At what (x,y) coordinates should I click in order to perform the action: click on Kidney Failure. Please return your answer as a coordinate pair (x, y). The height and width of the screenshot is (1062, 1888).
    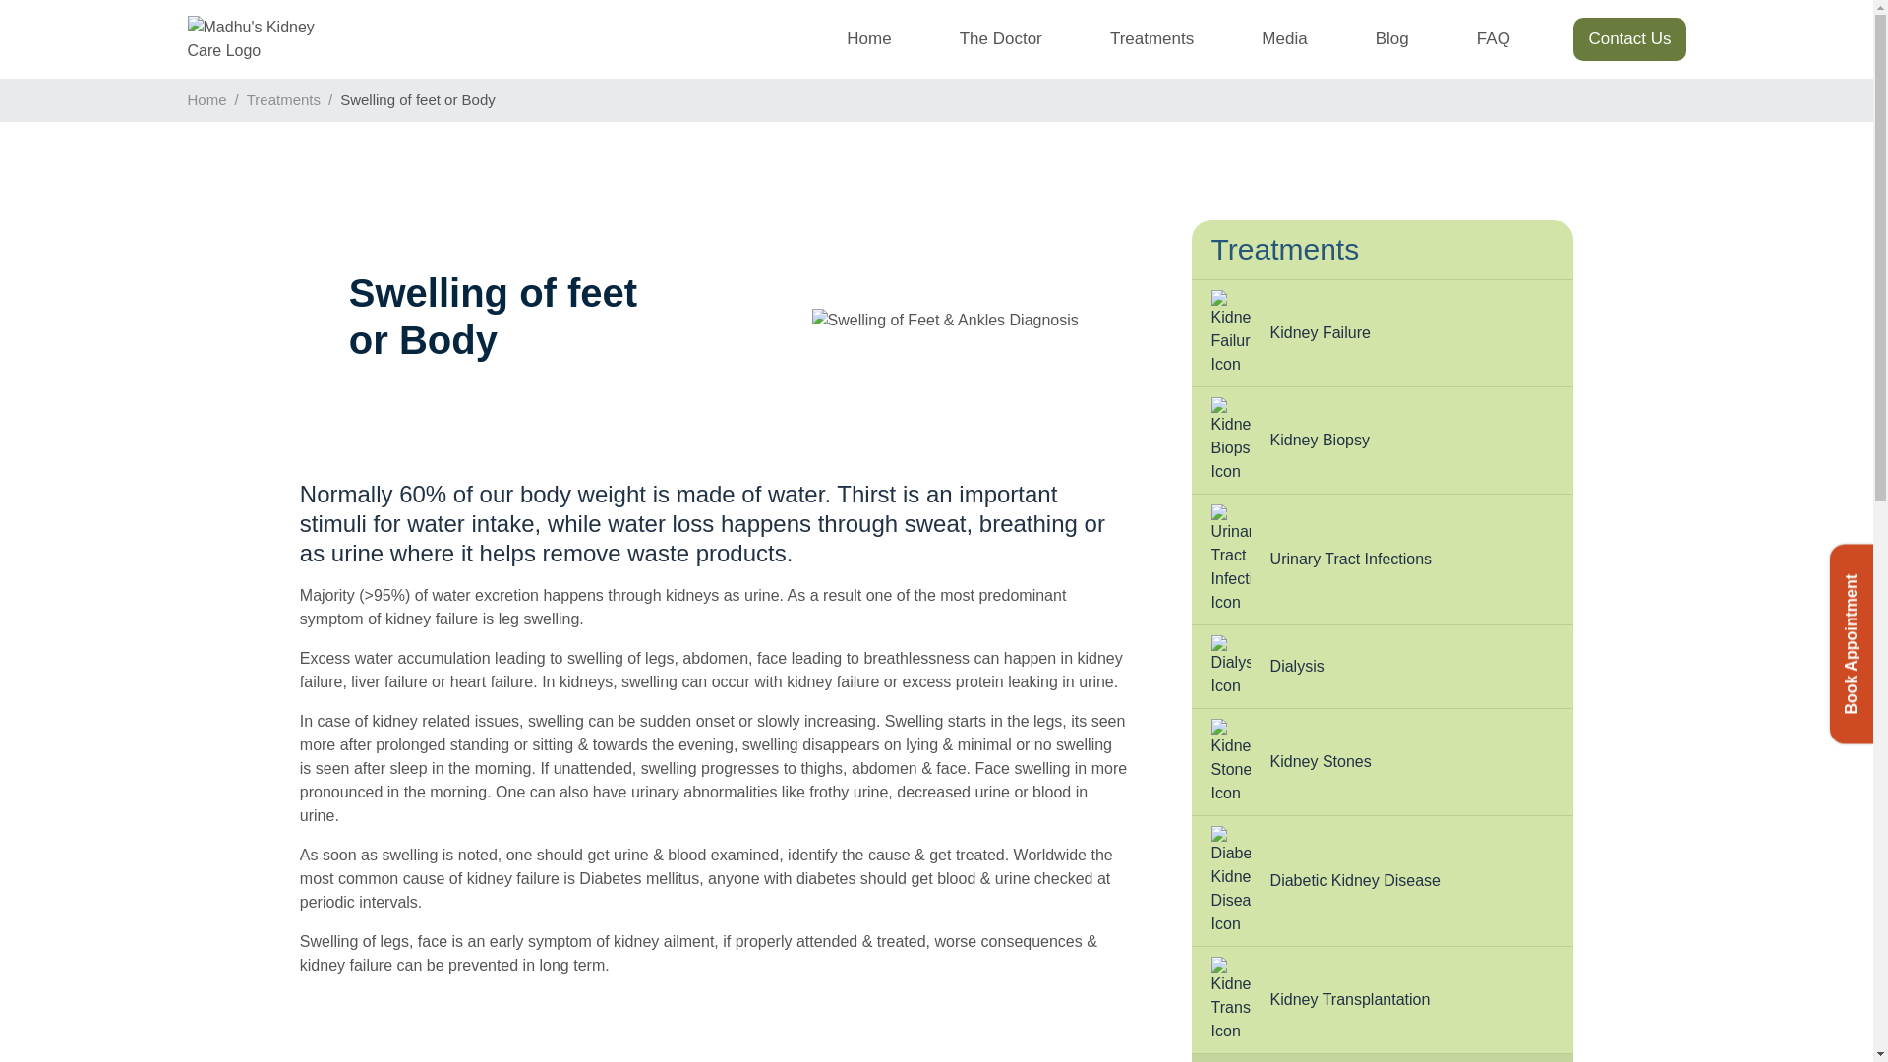
    Looking at the image, I should click on (1383, 333).